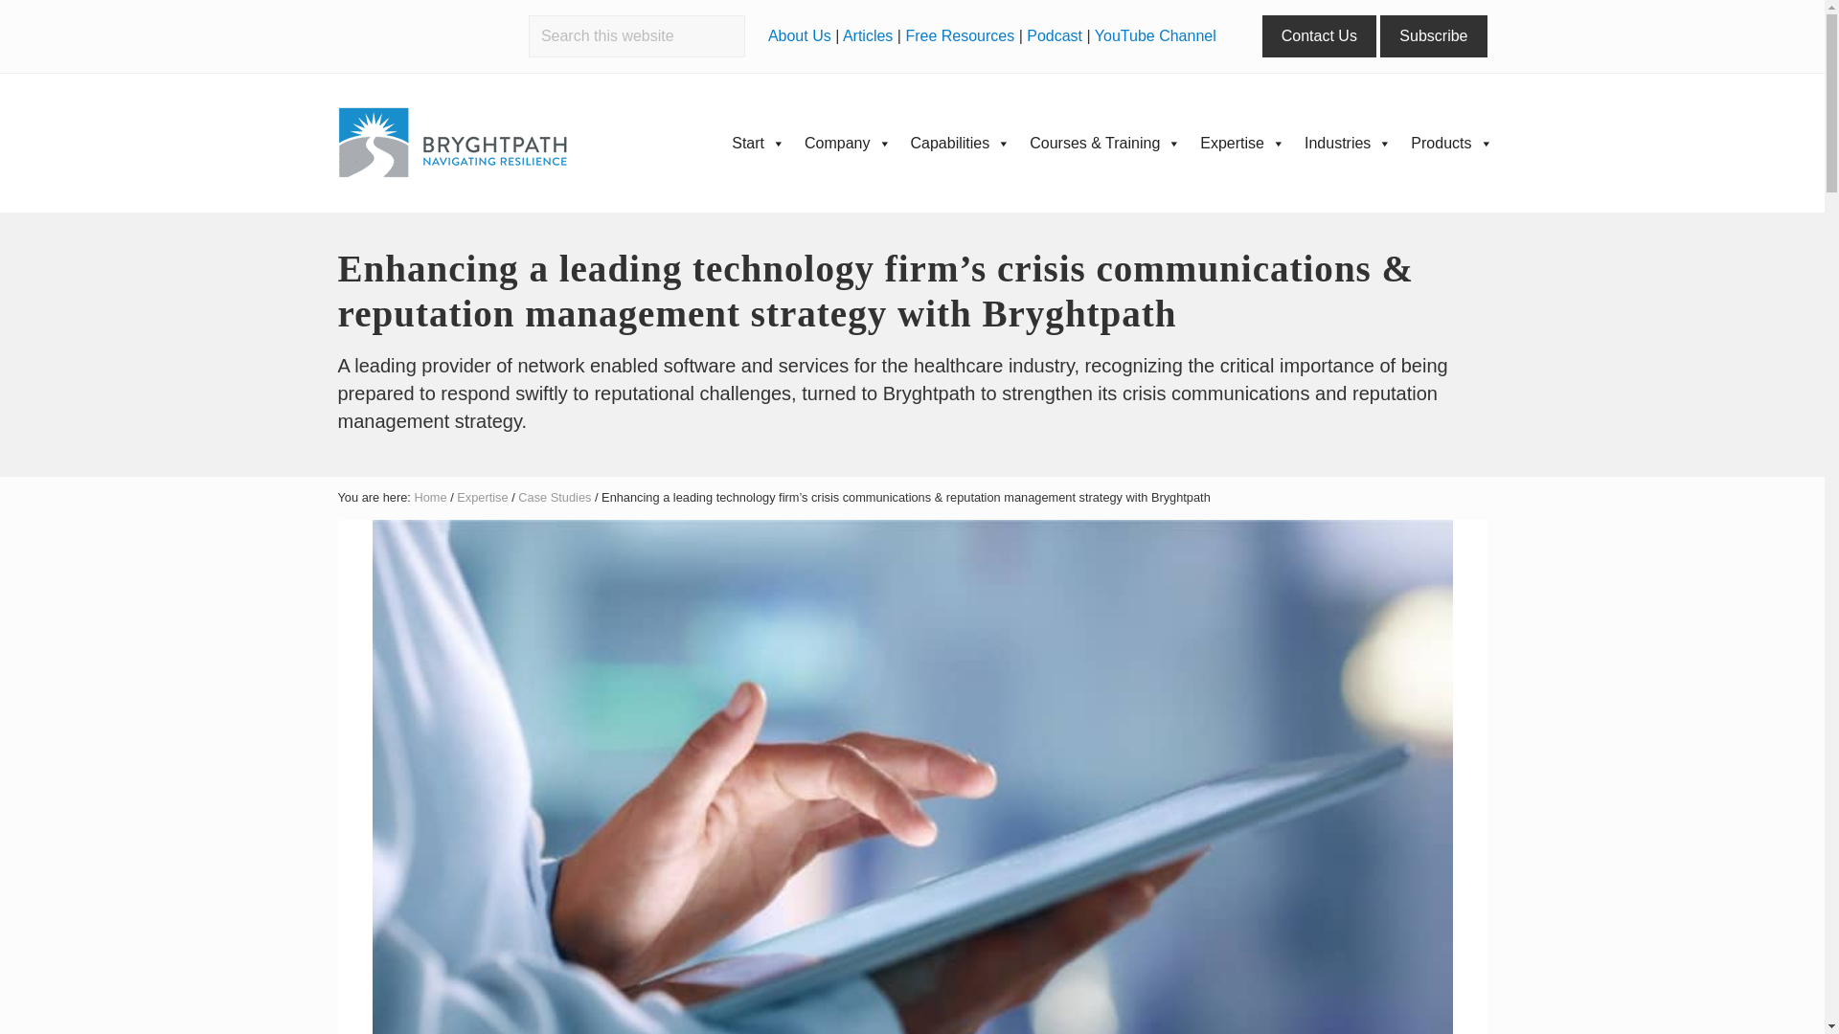 This screenshot has width=1839, height=1034. I want to click on Subscribe, so click(1433, 36).